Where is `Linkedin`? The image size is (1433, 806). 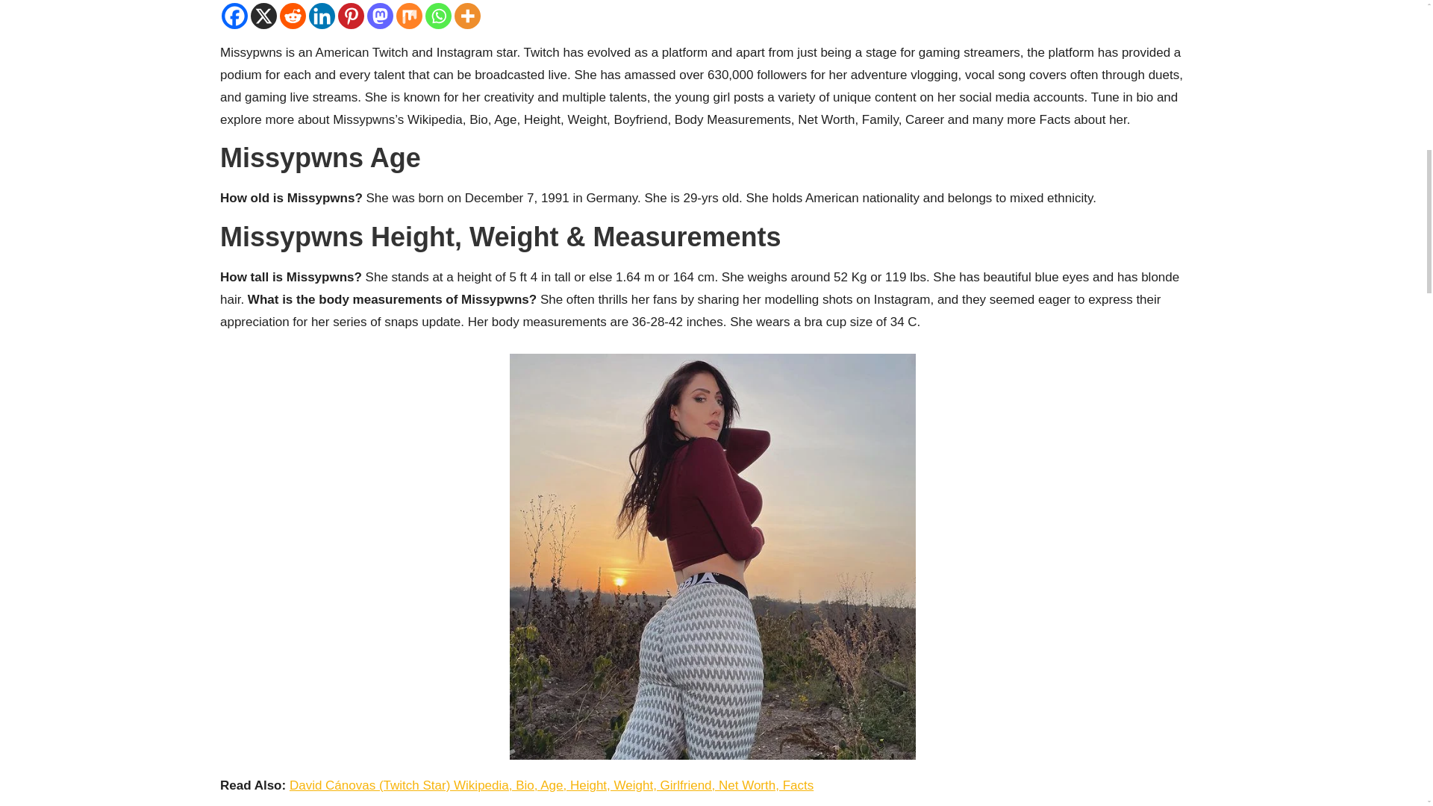
Linkedin is located at coordinates (322, 16).